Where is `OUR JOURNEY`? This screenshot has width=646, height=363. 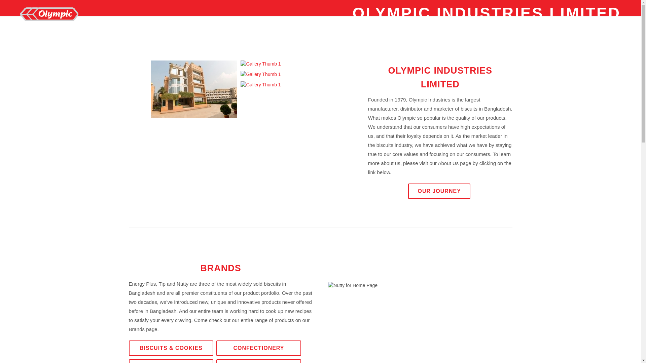 OUR JOURNEY is located at coordinates (439, 191).